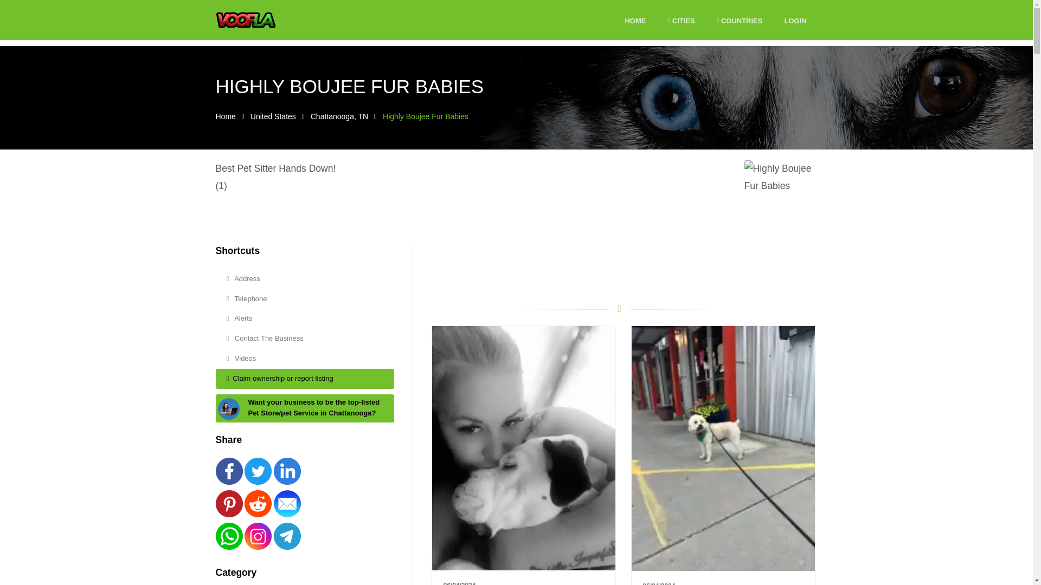 Image resolution: width=1041 pixels, height=585 pixels. What do you see at coordinates (680, 21) in the screenshot?
I see `CITIES` at bounding box center [680, 21].